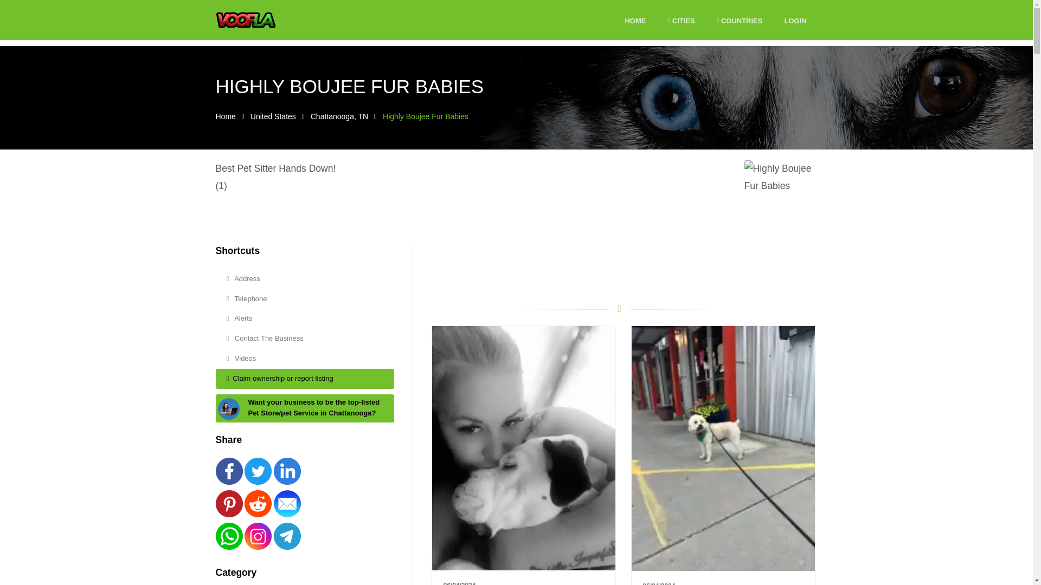 Image resolution: width=1041 pixels, height=585 pixels. What do you see at coordinates (680, 21) in the screenshot?
I see `CITIES` at bounding box center [680, 21].